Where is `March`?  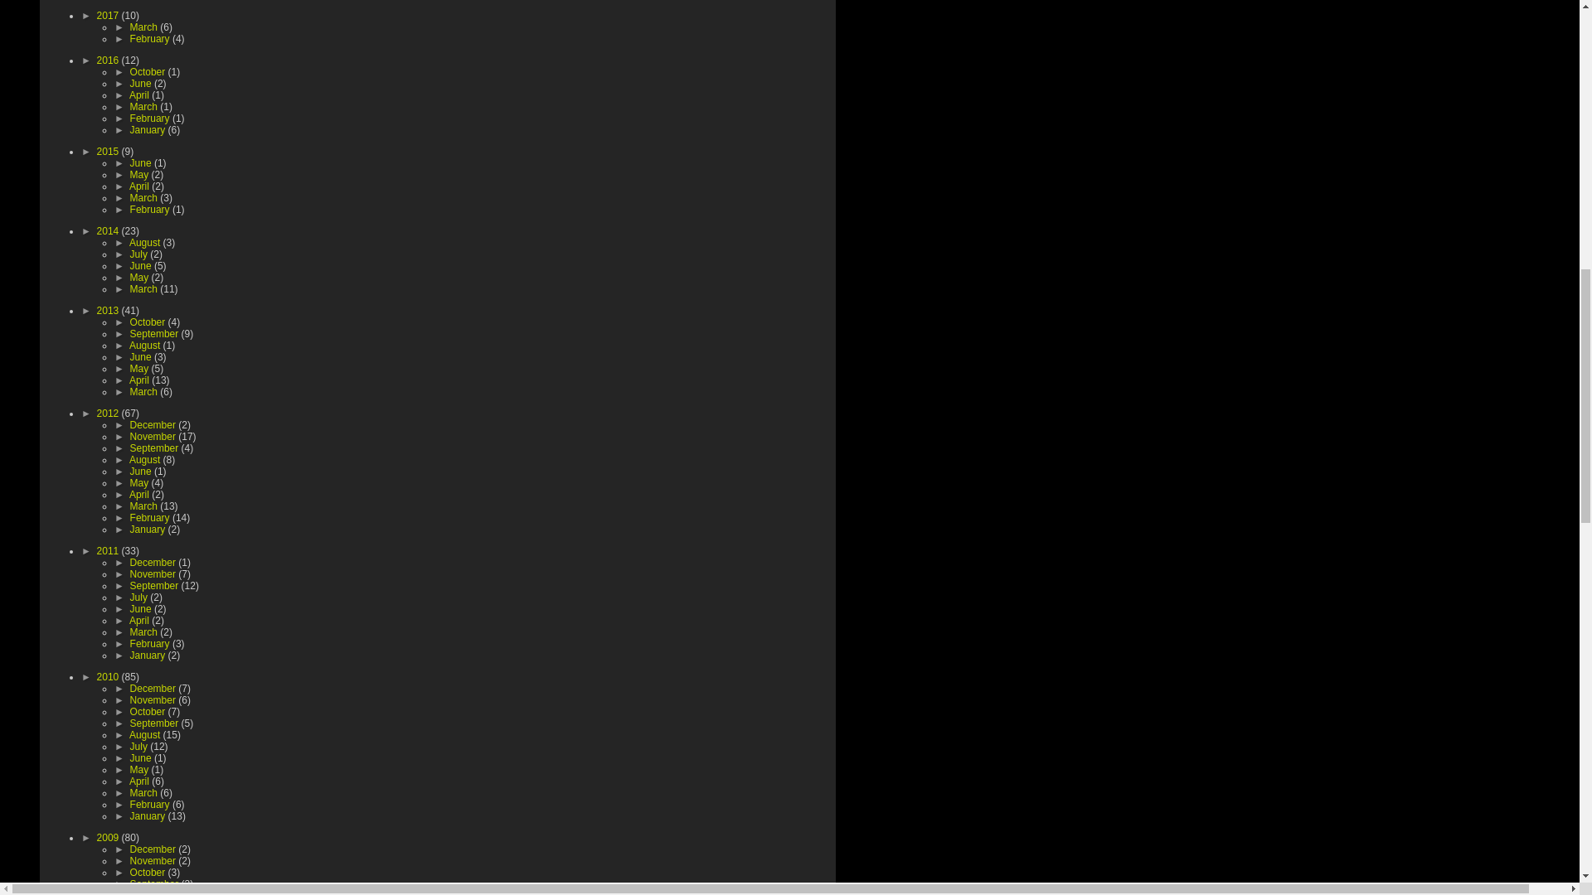
March is located at coordinates (145, 107).